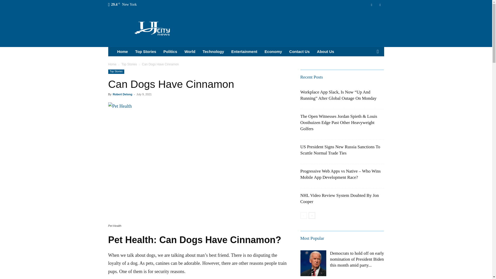 The height and width of the screenshot is (279, 496). What do you see at coordinates (112, 64) in the screenshot?
I see `Home` at bounding box center [112, 64].